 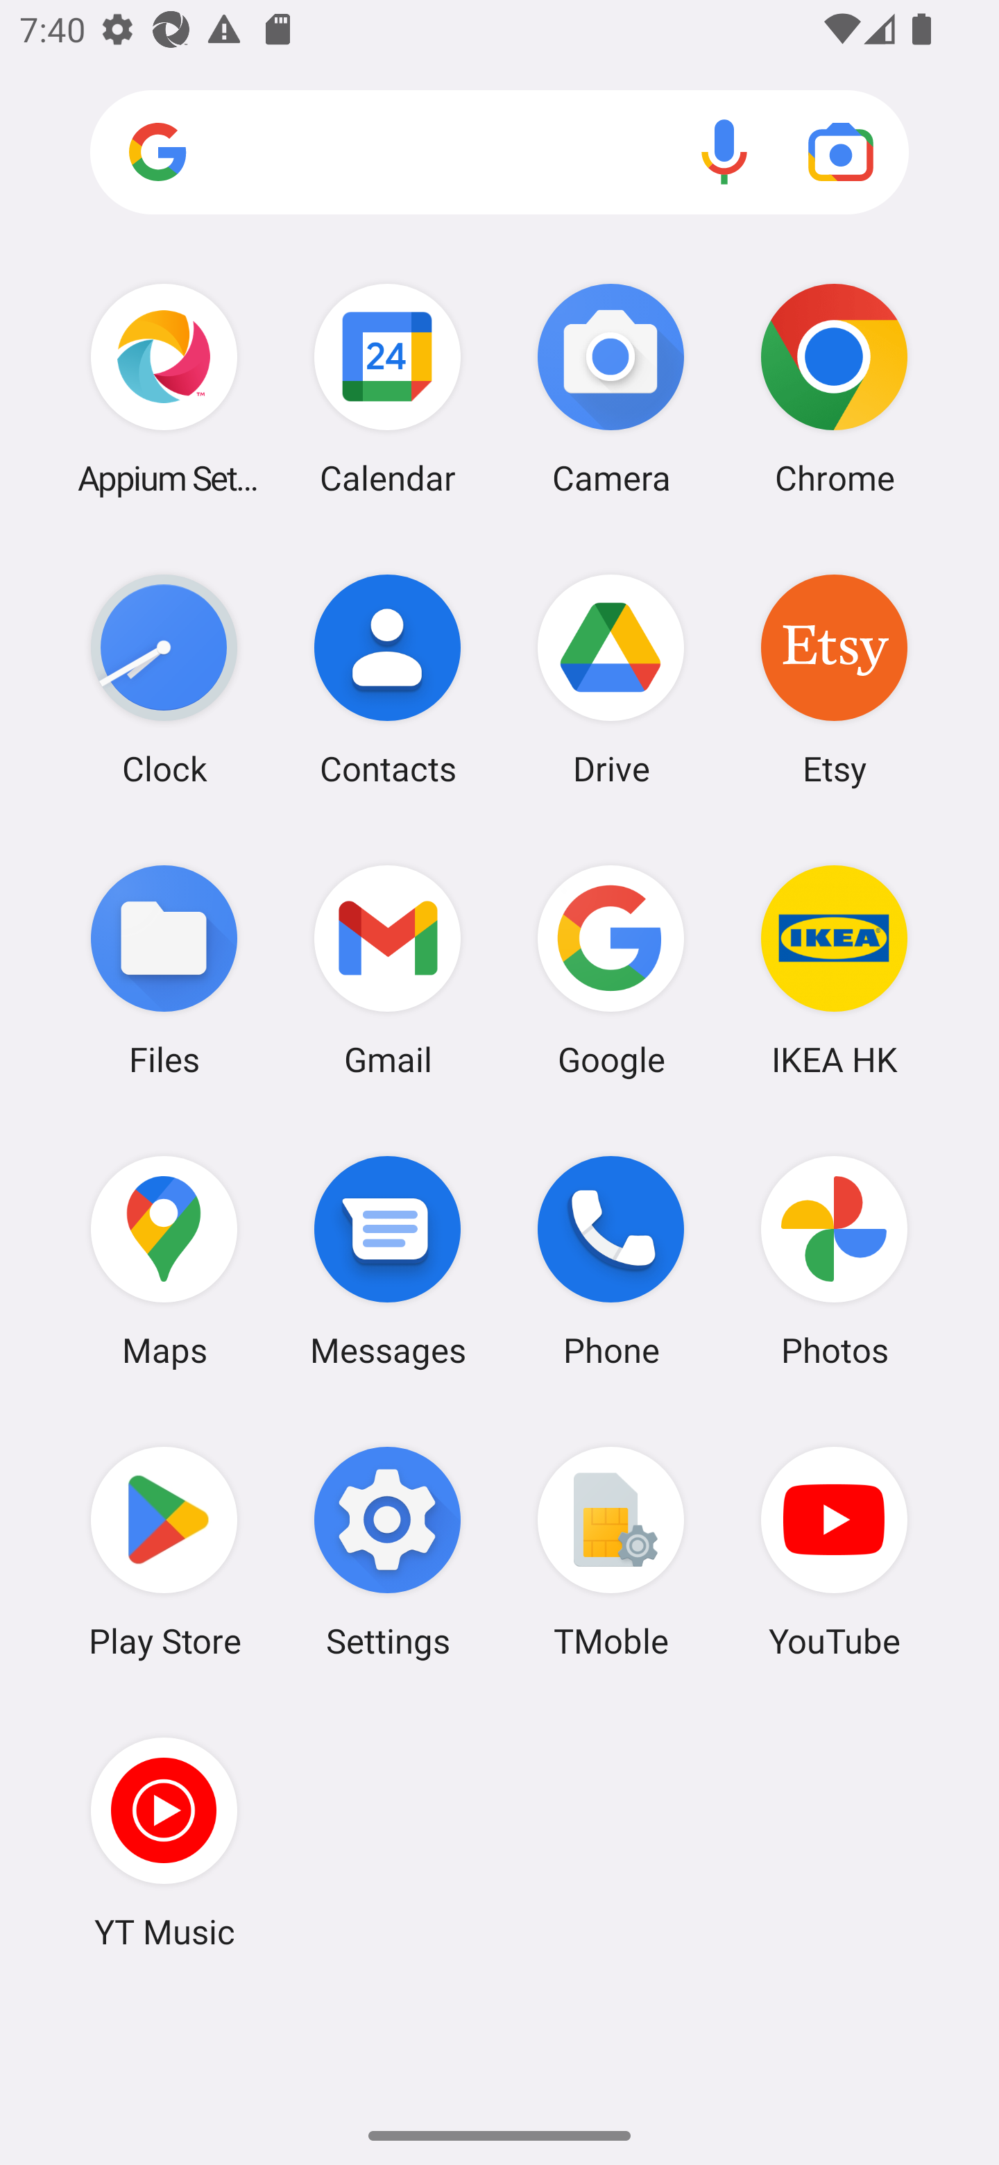 I want to click on Maps, so click(x=164, y=1261).